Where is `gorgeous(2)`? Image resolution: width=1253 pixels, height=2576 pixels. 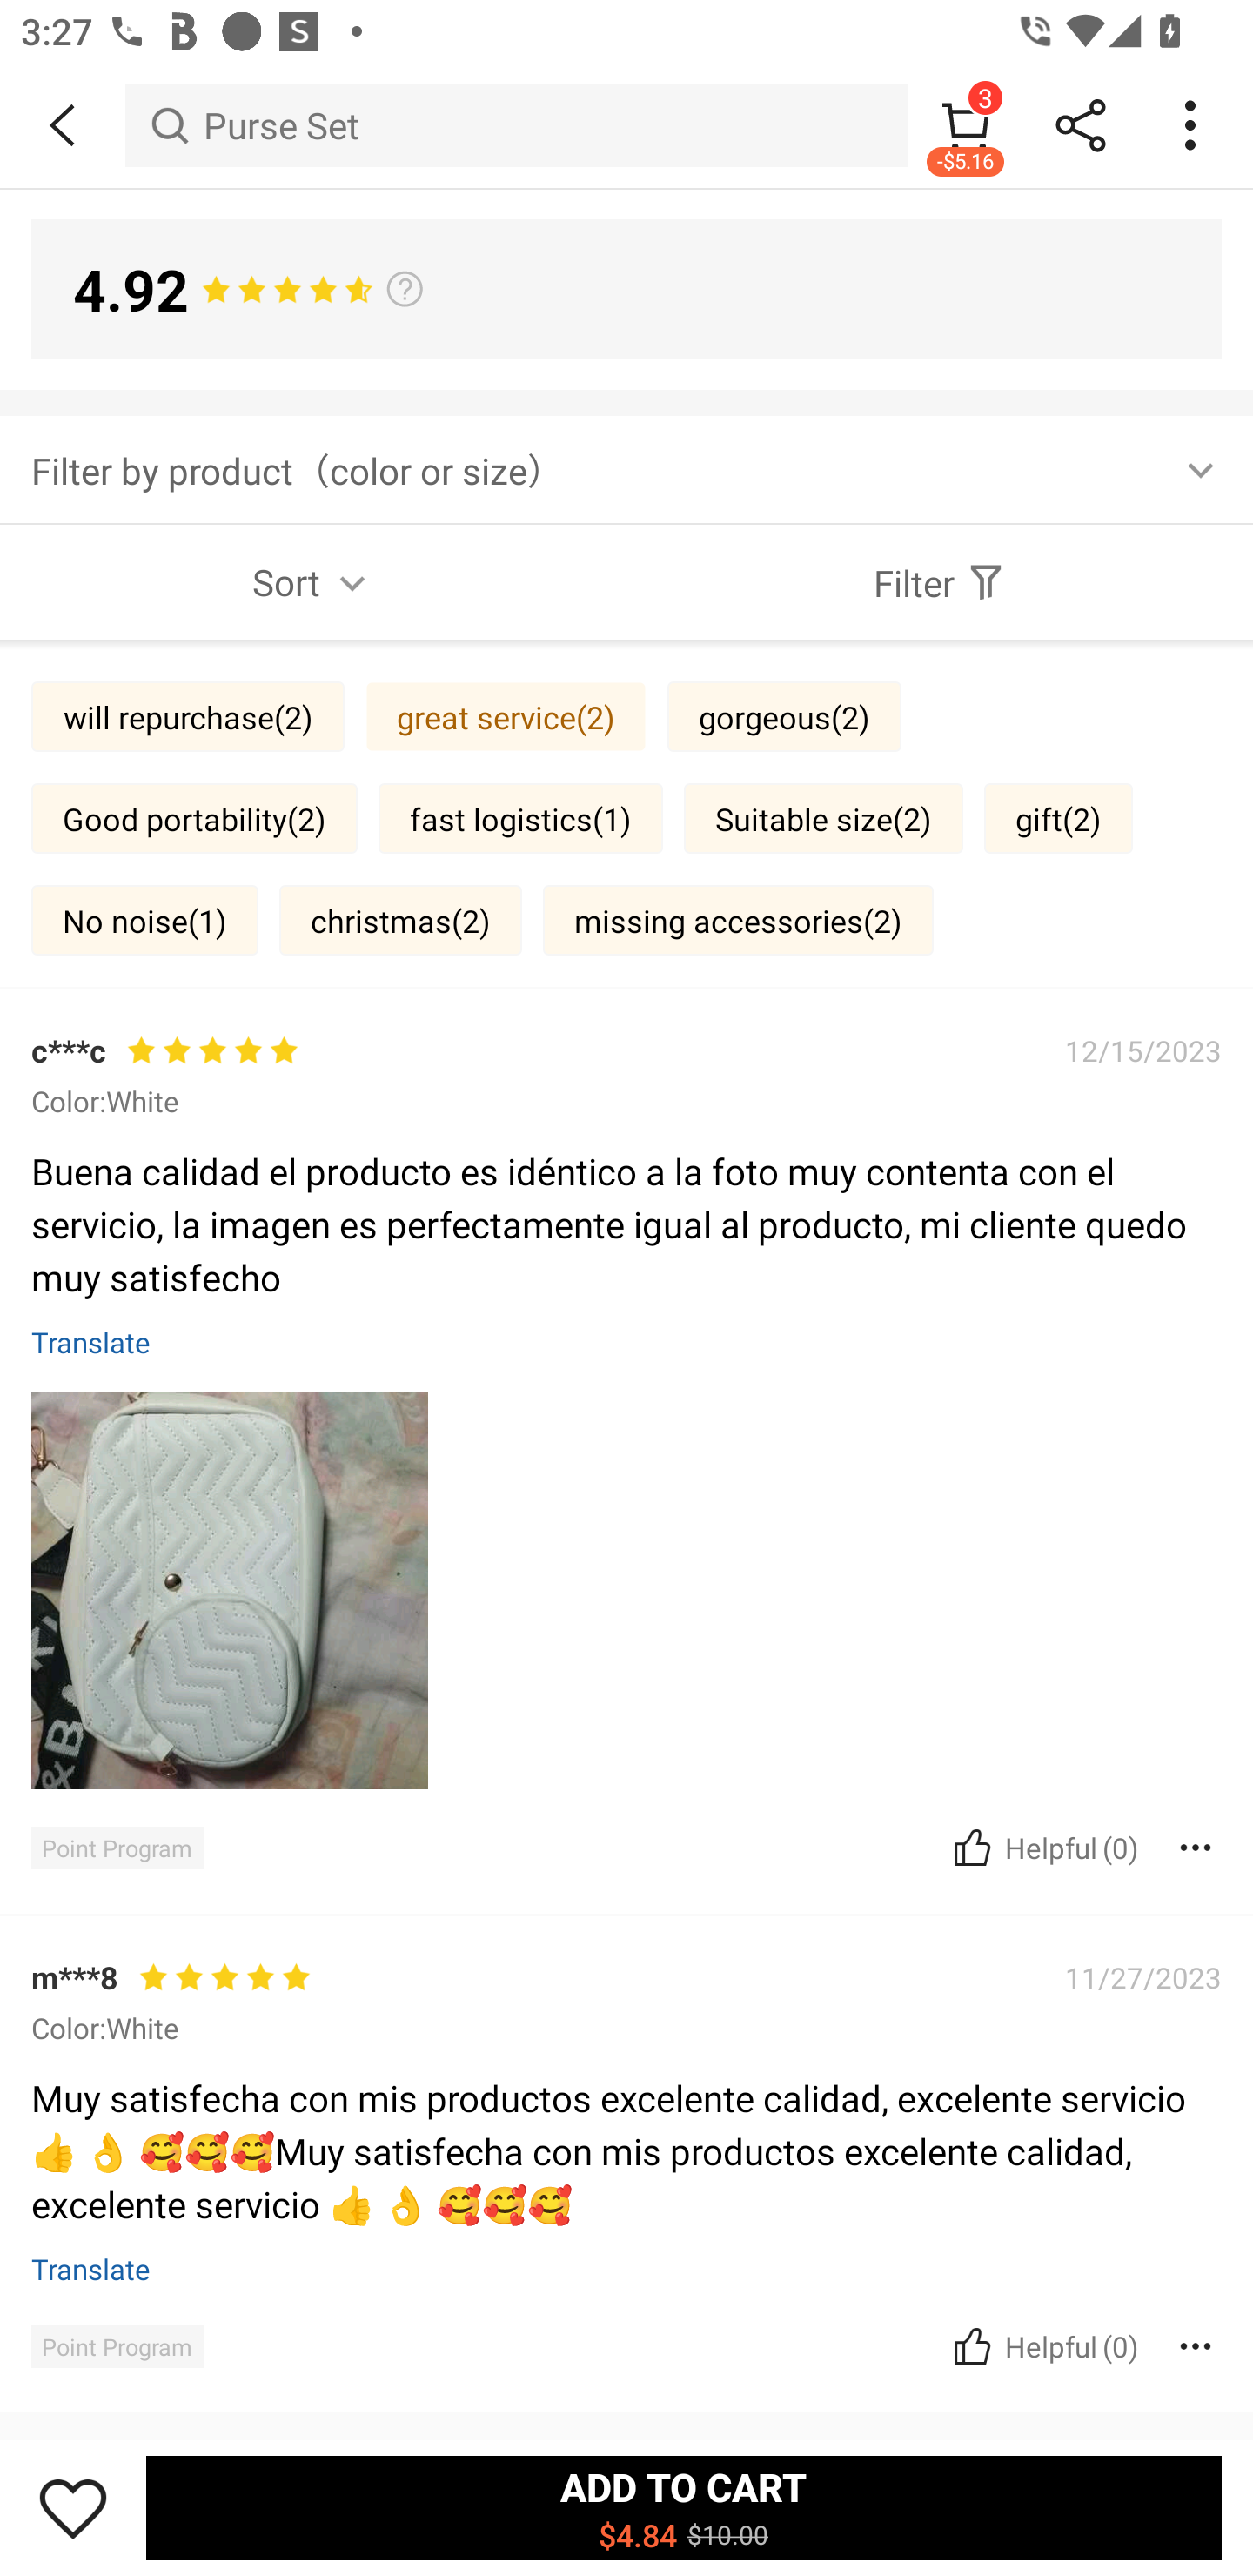 gorgeous(2) is located at coordinates (784, 717).